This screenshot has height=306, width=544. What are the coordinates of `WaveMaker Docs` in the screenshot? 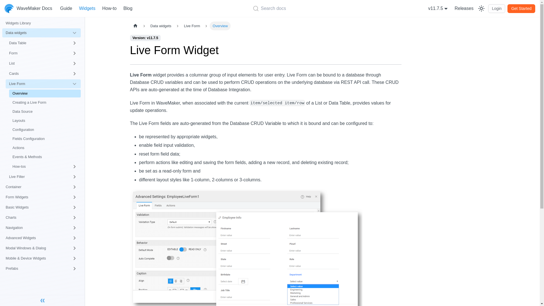 It's located at (28, 8).